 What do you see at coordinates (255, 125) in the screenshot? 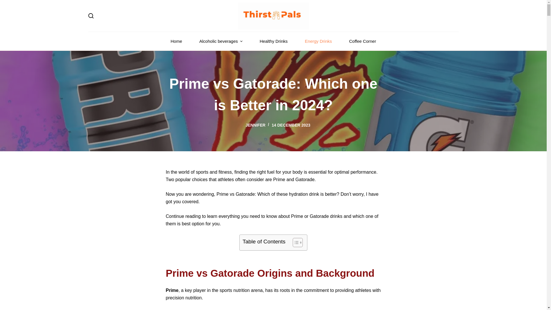
I see `JENNIFER` at bounding box center [255, 125].